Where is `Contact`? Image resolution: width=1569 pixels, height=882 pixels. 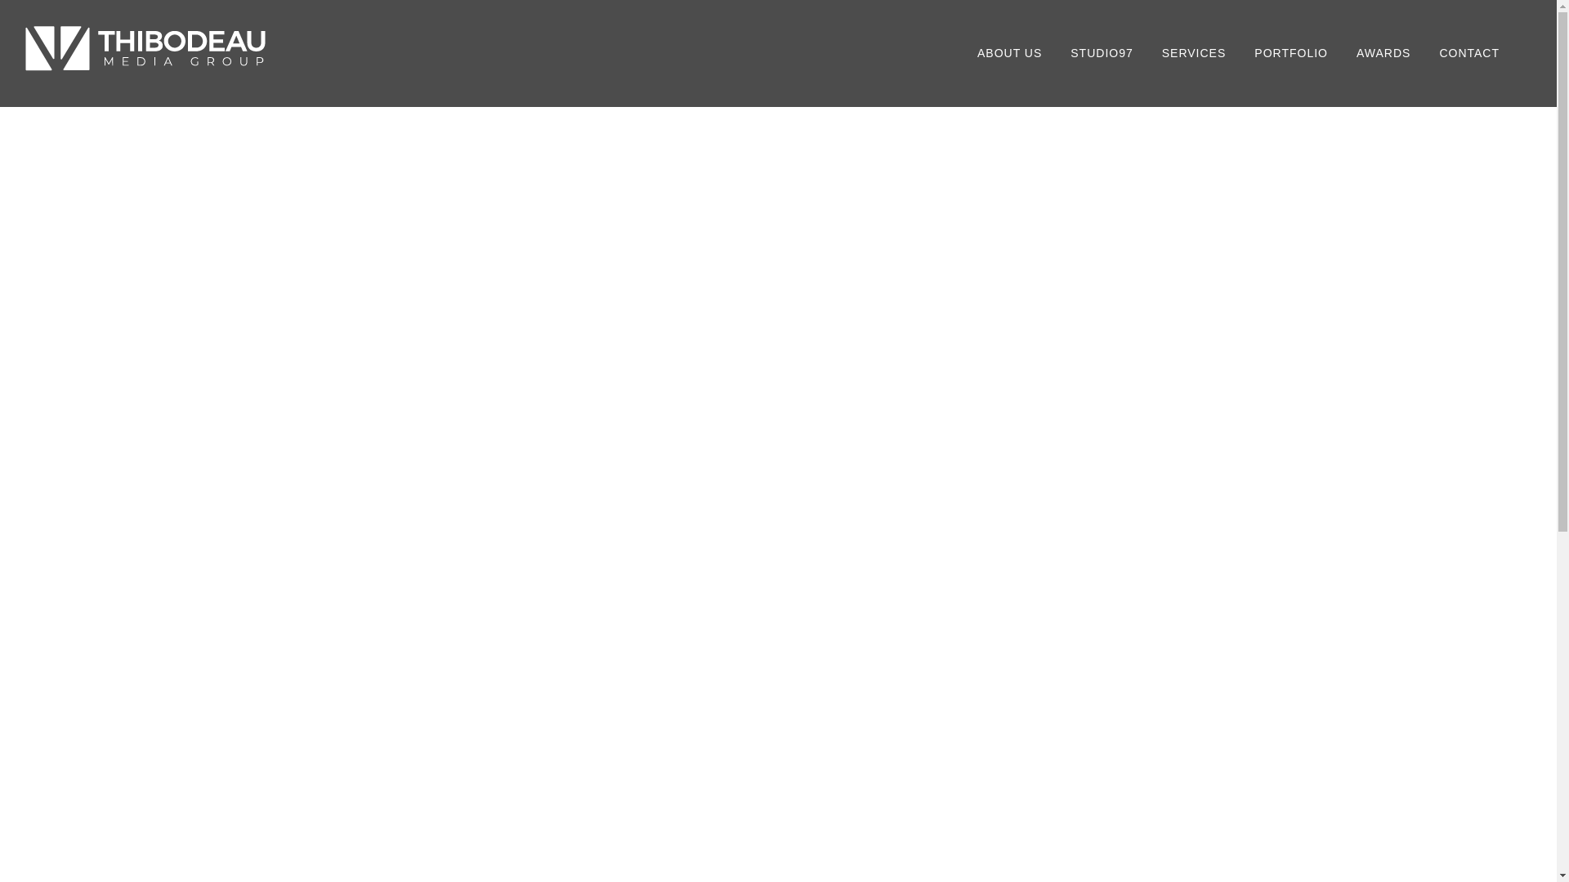
Contact is located at coordinates (1469, 53).